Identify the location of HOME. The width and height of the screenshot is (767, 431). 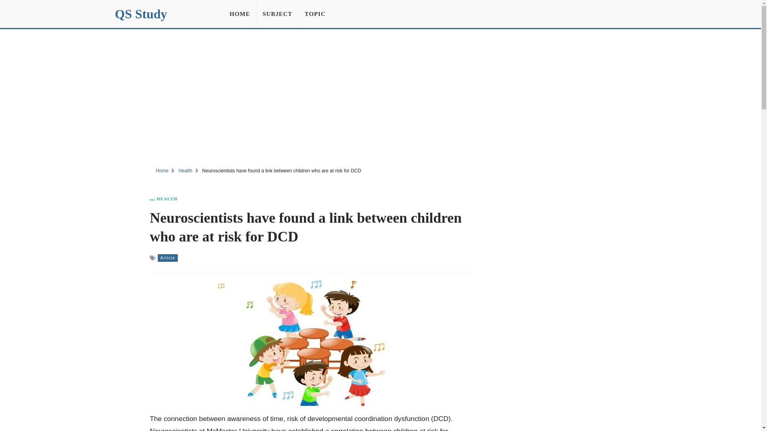
(240, 14).